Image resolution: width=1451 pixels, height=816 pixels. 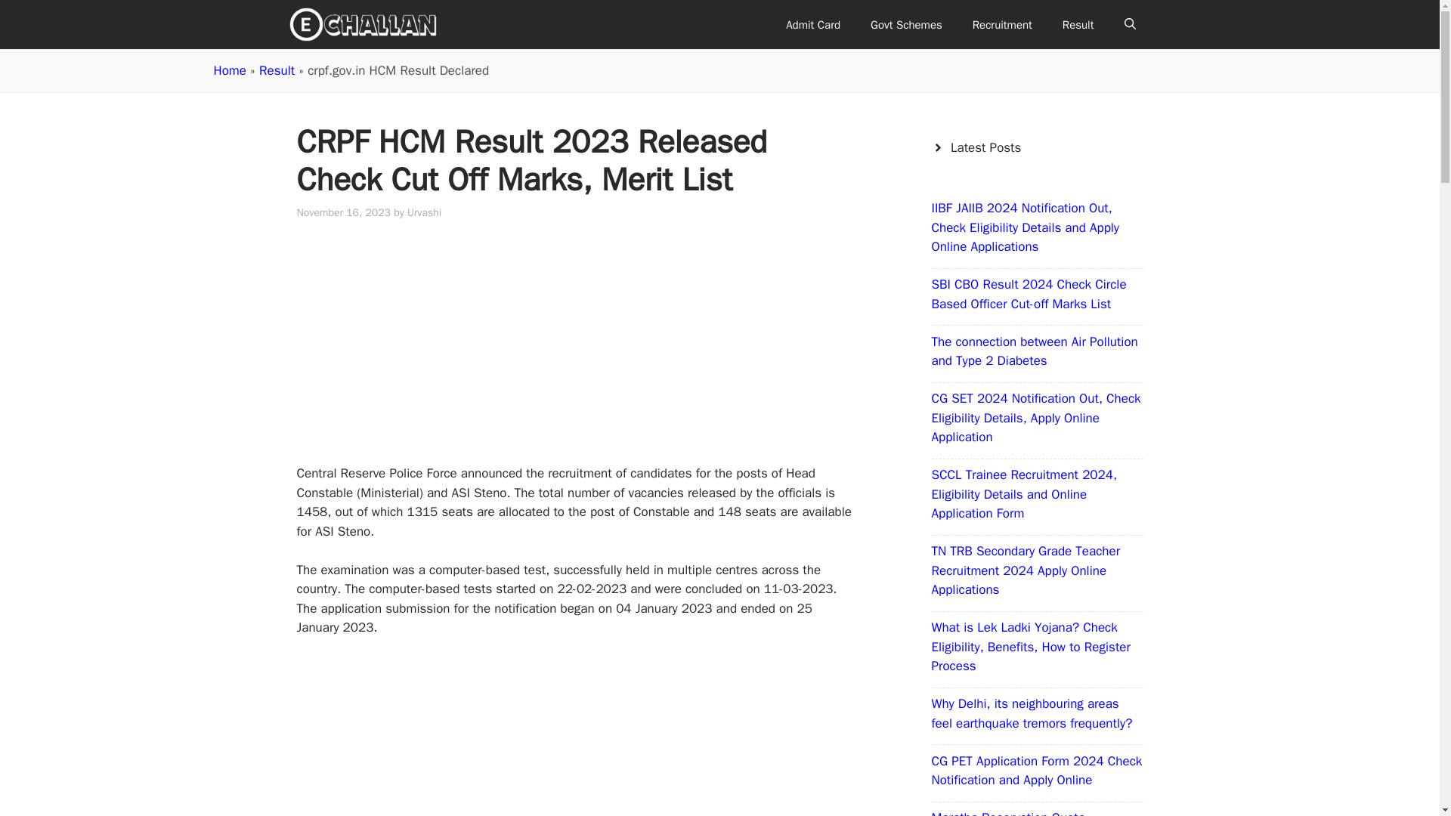 I want to click on Govt Schemes, so click(x=907, y=24).